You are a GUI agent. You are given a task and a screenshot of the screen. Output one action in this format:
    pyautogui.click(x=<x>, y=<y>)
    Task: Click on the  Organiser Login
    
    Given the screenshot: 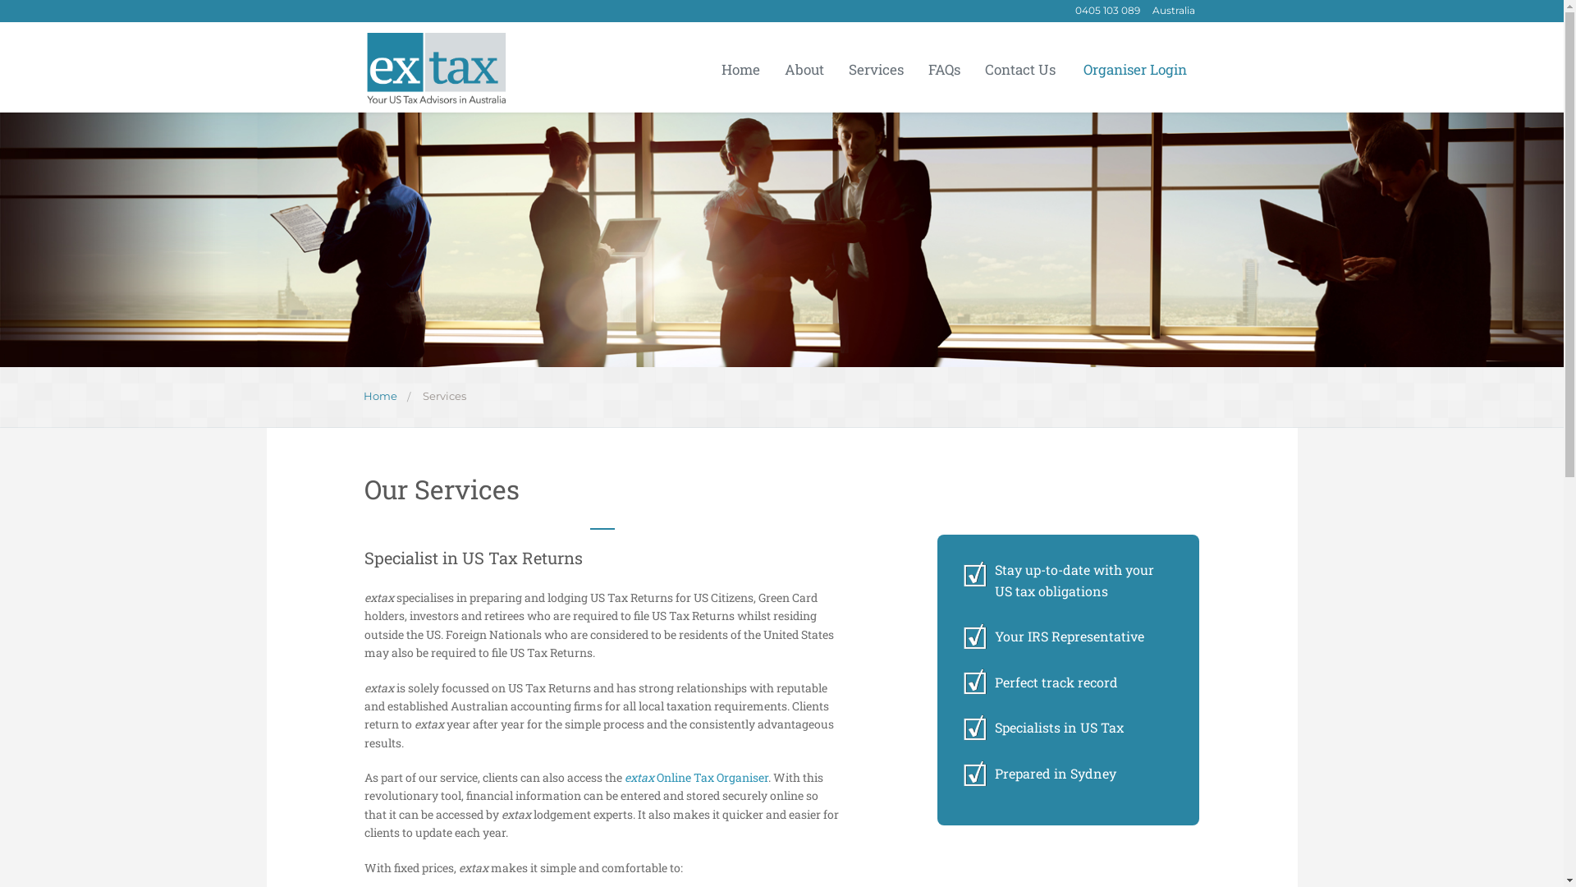 What is the action you would take?
    pyautogui.click(x=1134, y=69)
    